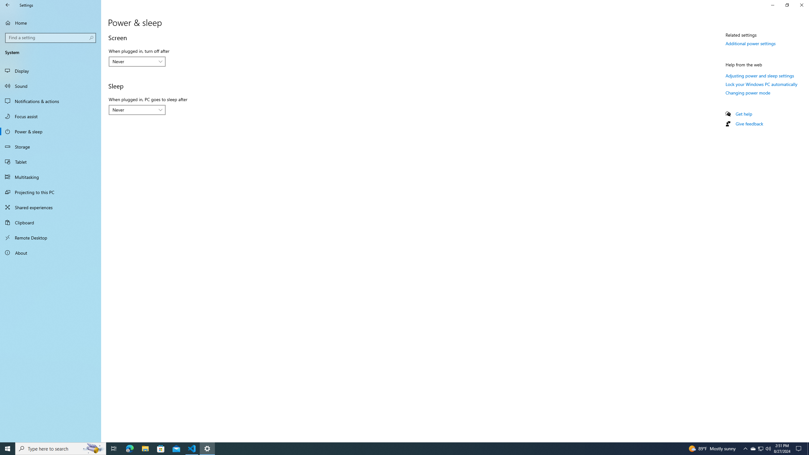 Image resolution: width=809 pixels, height=455 pixels. Describe the element at coordinates (760, 76) in the screenshot. I see `Adjusting power and sleep settings` at that location.